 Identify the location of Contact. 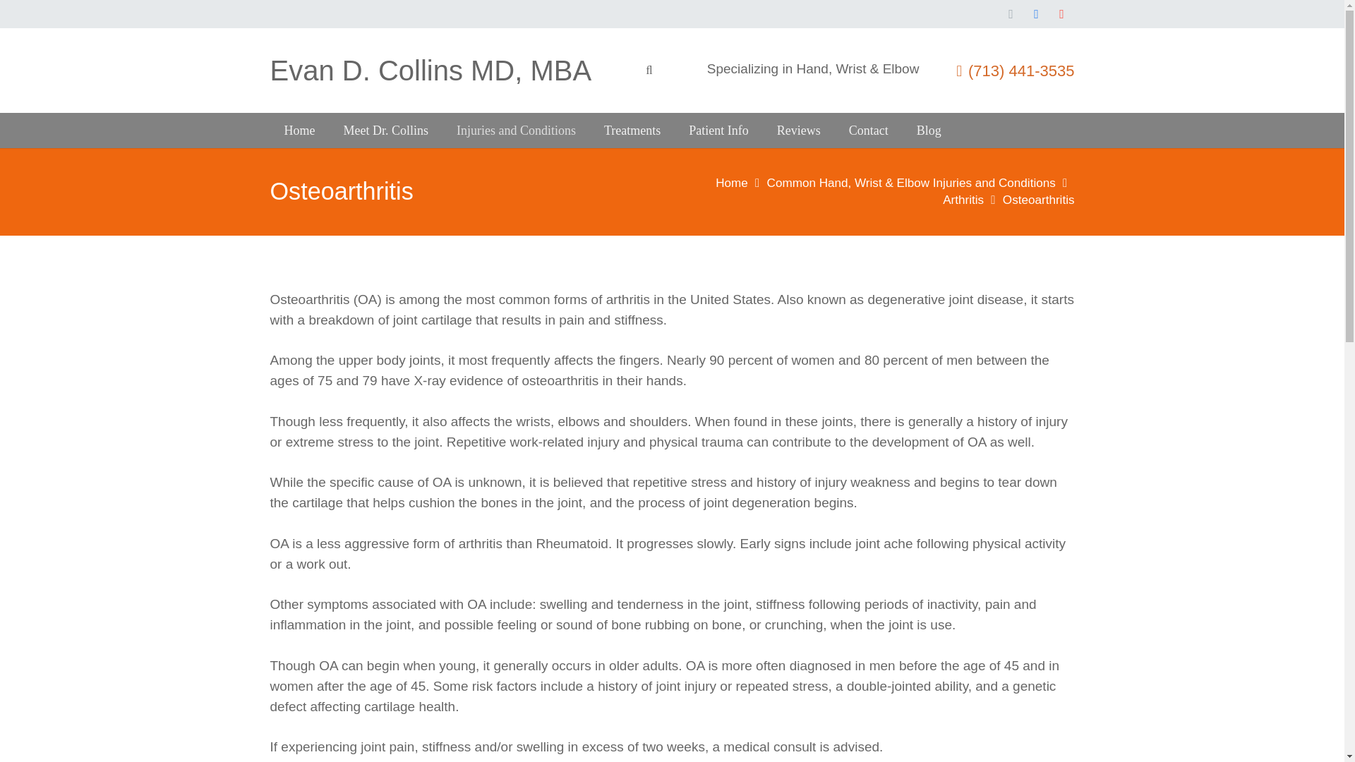
(868, 130).